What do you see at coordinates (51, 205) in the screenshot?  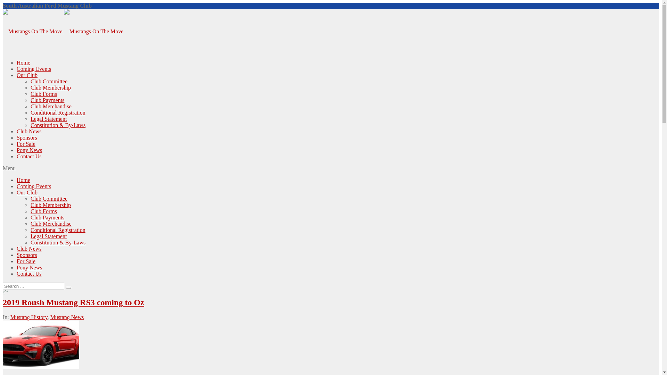 I see `Club Membership` at bounding box center [51, 205].